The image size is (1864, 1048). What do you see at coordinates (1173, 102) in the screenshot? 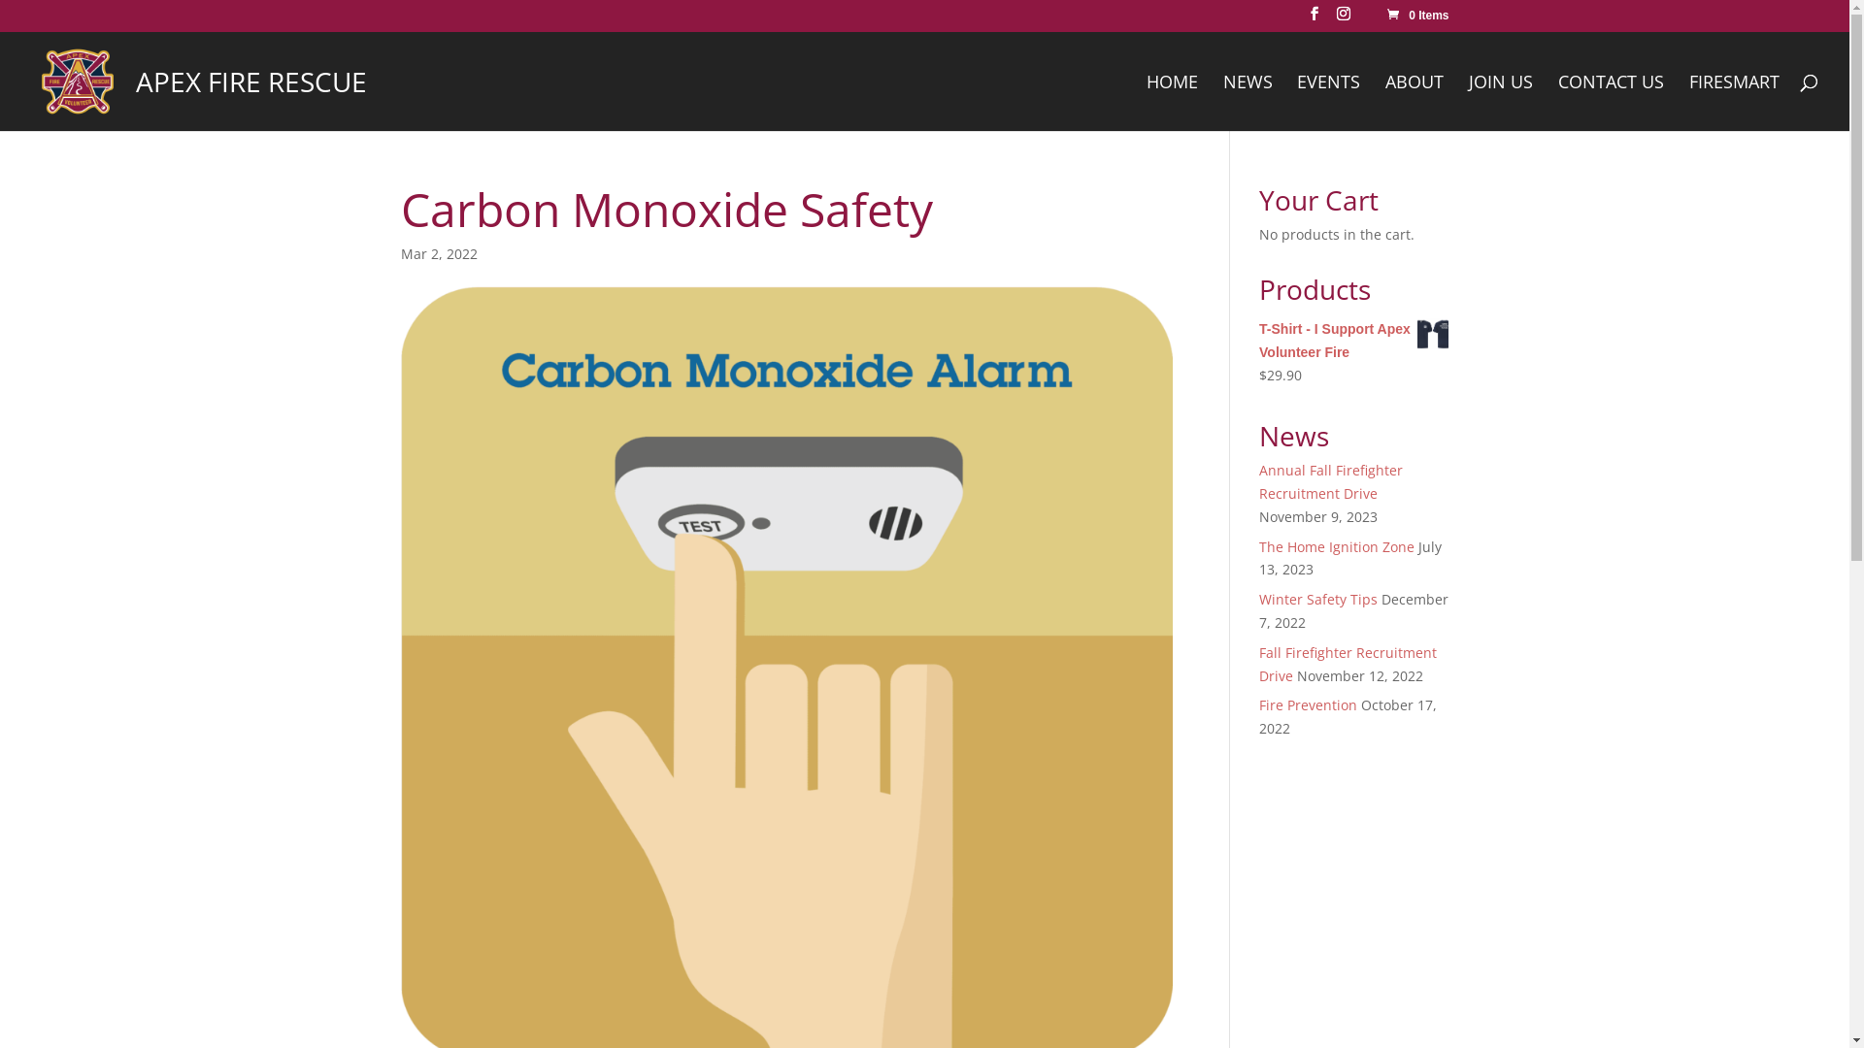
I see `HOME` at bounding box center [1173, 102].